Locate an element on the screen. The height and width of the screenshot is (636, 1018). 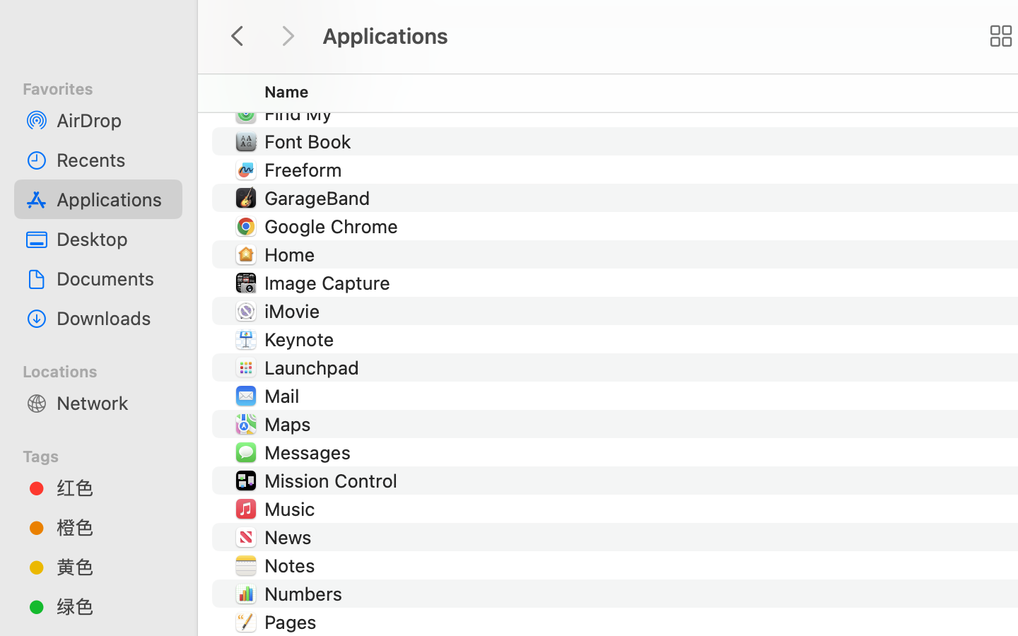
FaceTime is located at coordinates (308, 85).